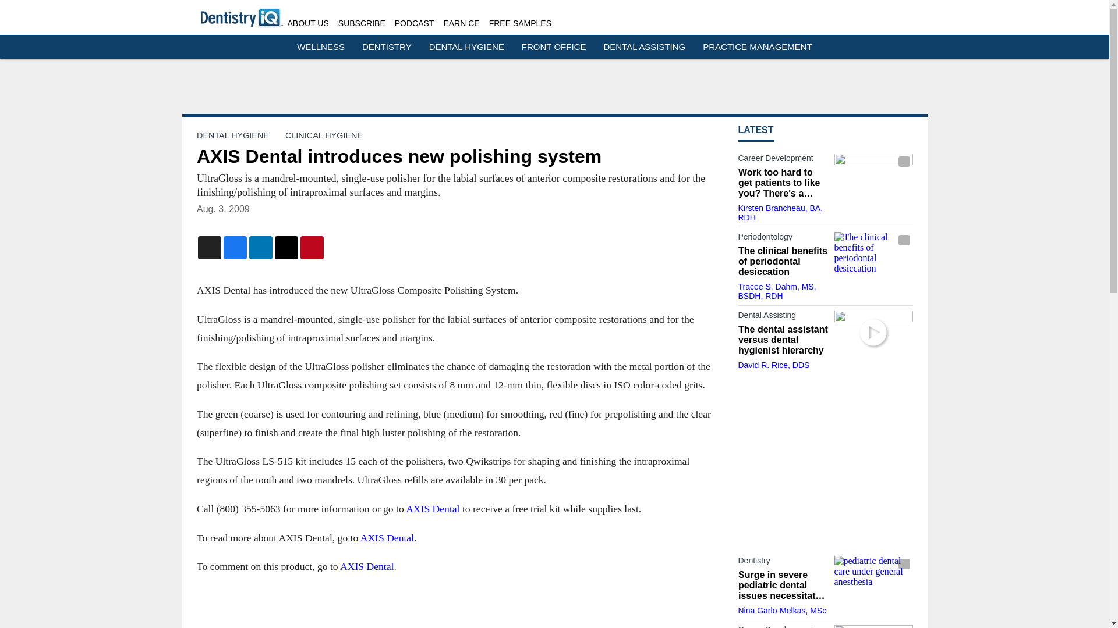 The width and height of the screenshot is (1118, 628). Describe the element at coordinates (773, 365) in the screenshot. I see `David R. Rice, DDS` at that location.